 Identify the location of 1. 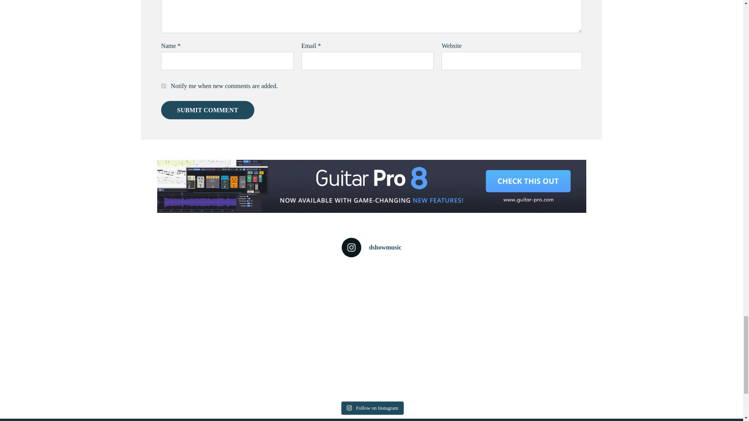
(163, 86).